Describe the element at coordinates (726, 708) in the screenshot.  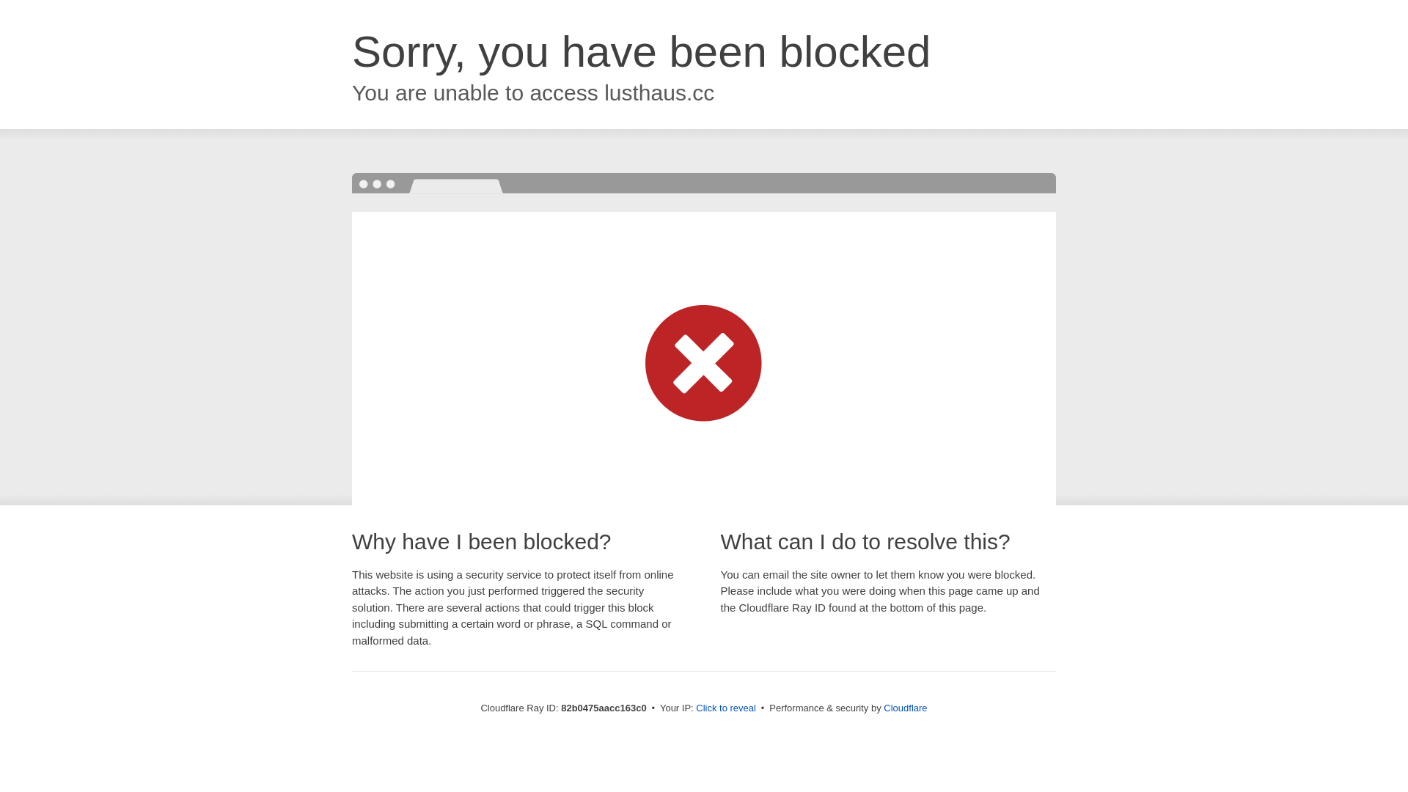
I see `Click to reveal` at that location.